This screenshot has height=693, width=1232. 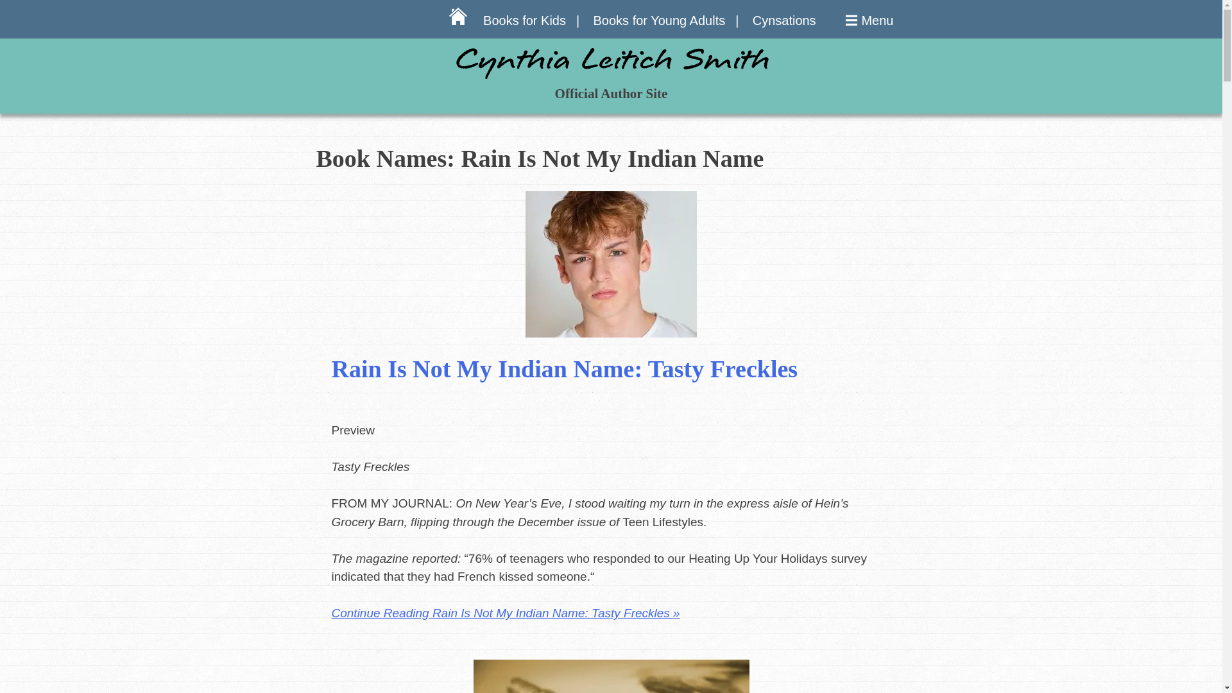 I want to click on Books for Young Adults, so click(x=665, y=21).